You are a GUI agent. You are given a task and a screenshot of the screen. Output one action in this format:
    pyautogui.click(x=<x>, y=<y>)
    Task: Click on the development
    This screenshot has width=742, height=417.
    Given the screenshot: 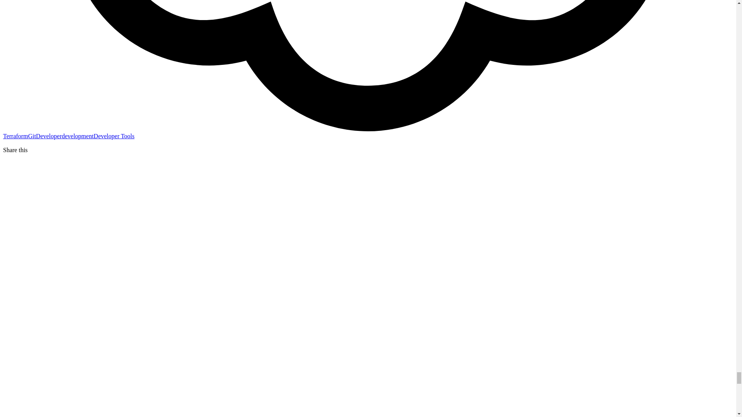 What is the action you would take?
    pyautogui.click(x=78, y=136)
    